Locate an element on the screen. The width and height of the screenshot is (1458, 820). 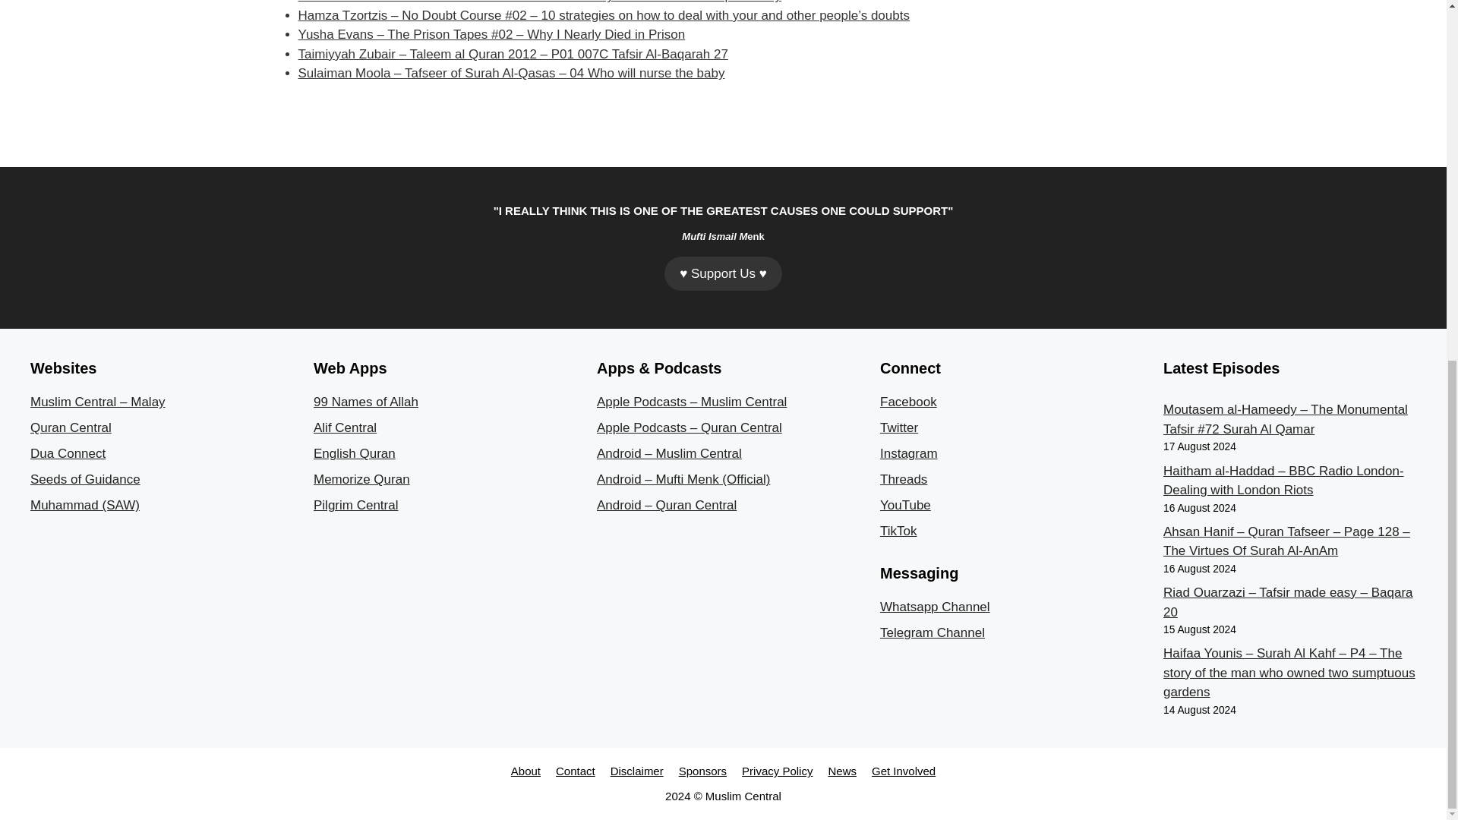
Dua Connect is located at coordinates (68, 453).